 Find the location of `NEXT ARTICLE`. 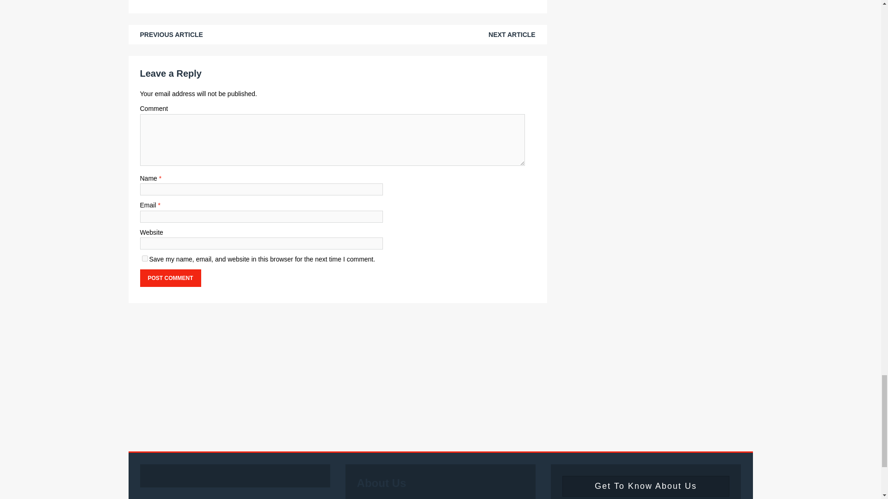

NEXT ARTICLE is located at coordinates (512, 34).